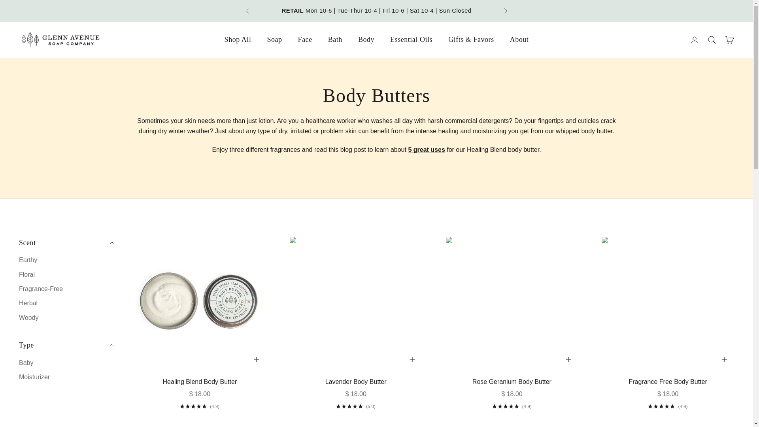 This screenshot has height=427, width=759. I want to click on Open cart, so click(729, 40).